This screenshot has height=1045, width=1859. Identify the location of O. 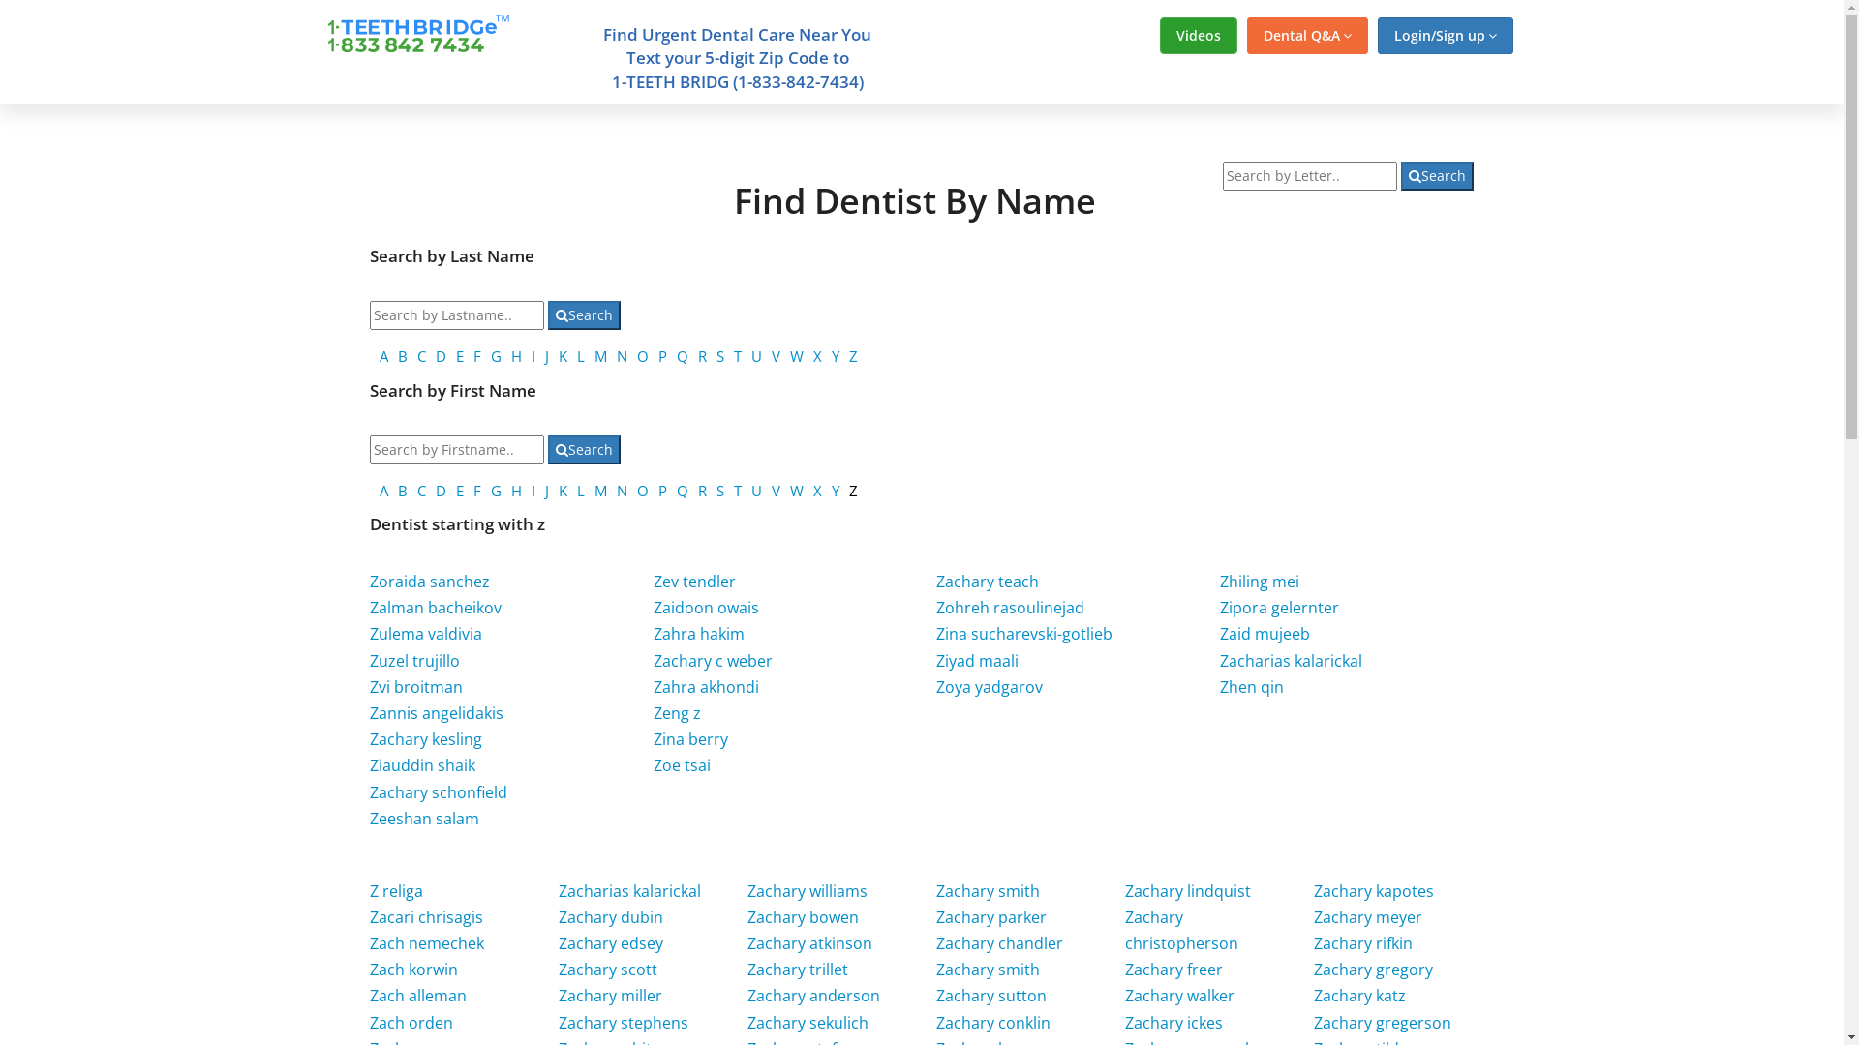
(643, 491).